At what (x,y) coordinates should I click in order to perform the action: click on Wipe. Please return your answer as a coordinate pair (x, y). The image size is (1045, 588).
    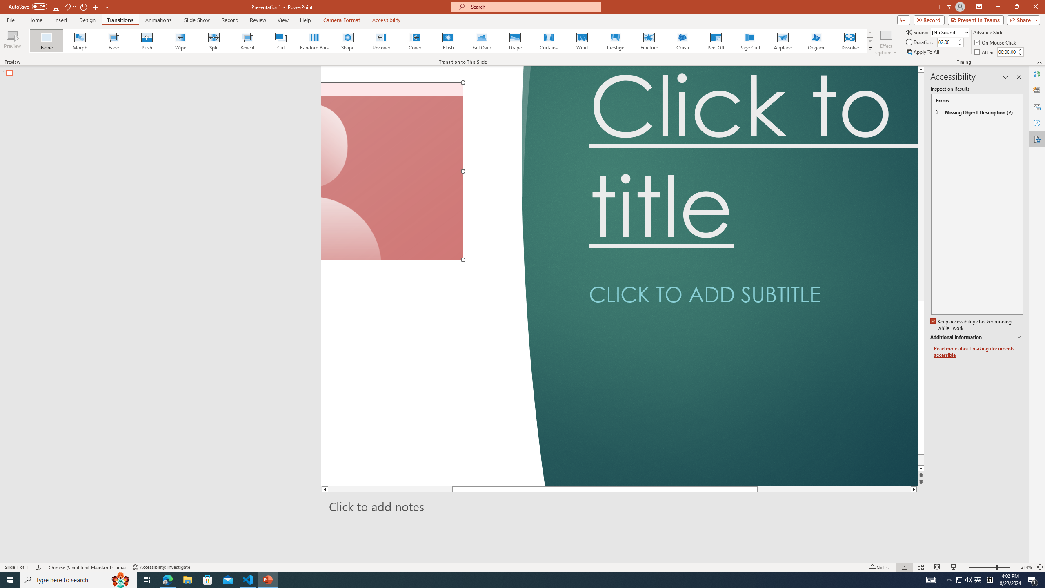
    Looking at the image, I should click on (180, 41).